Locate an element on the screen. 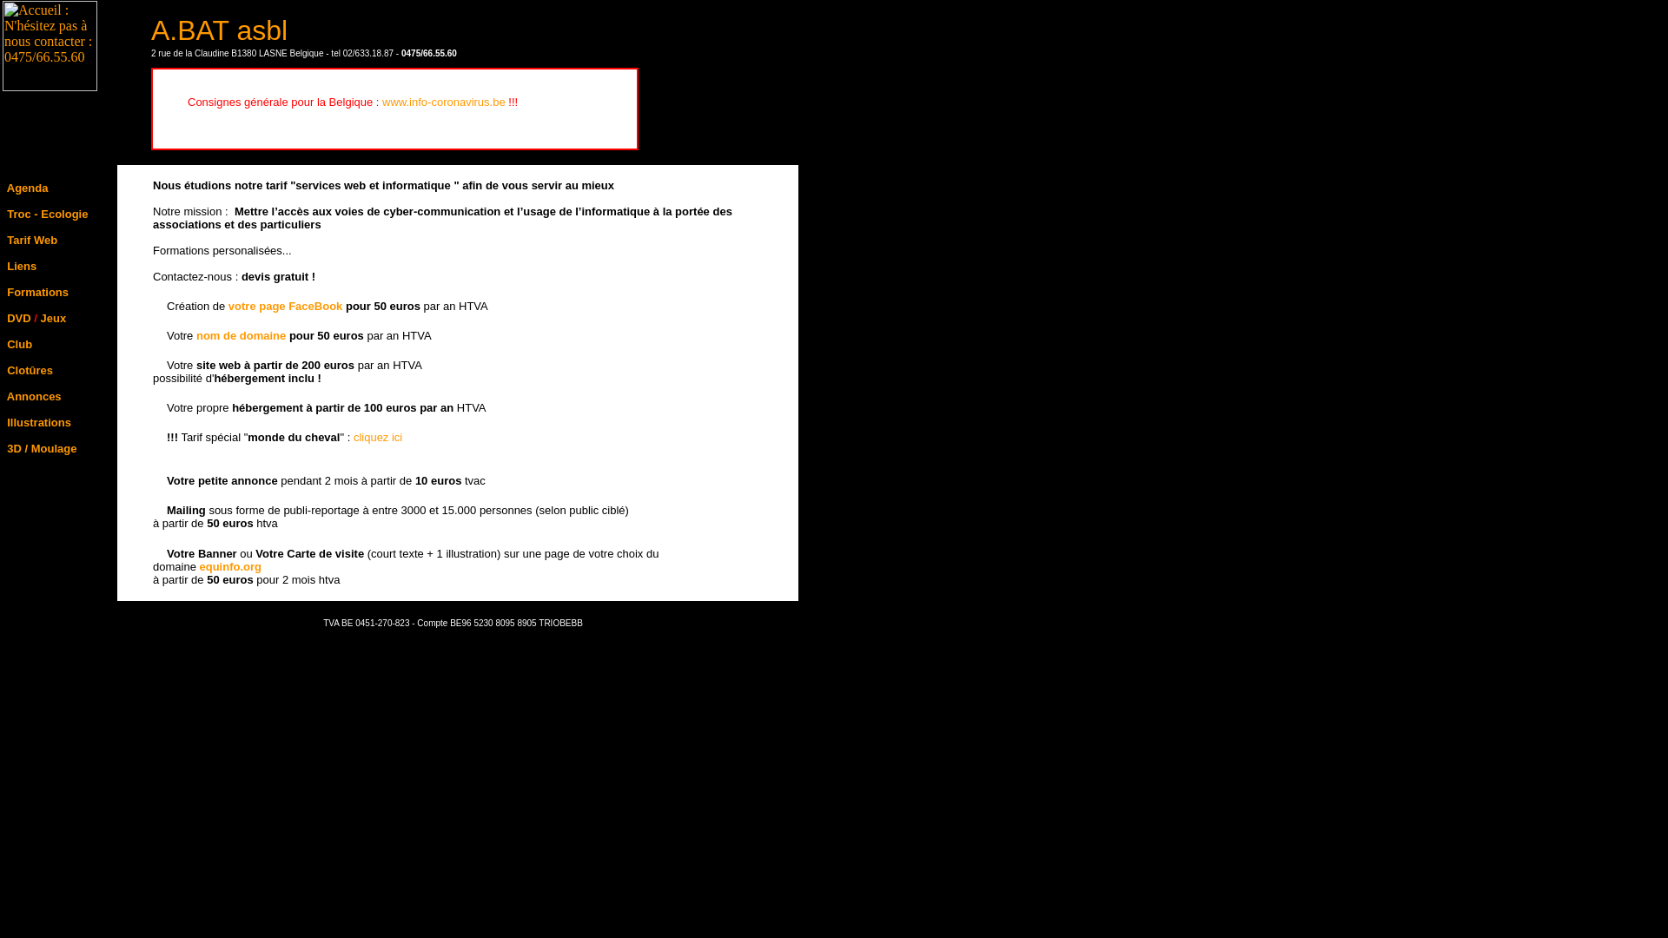 This screenshot has height=938, width=1668. Agenda is located at coordinates (28, 188).